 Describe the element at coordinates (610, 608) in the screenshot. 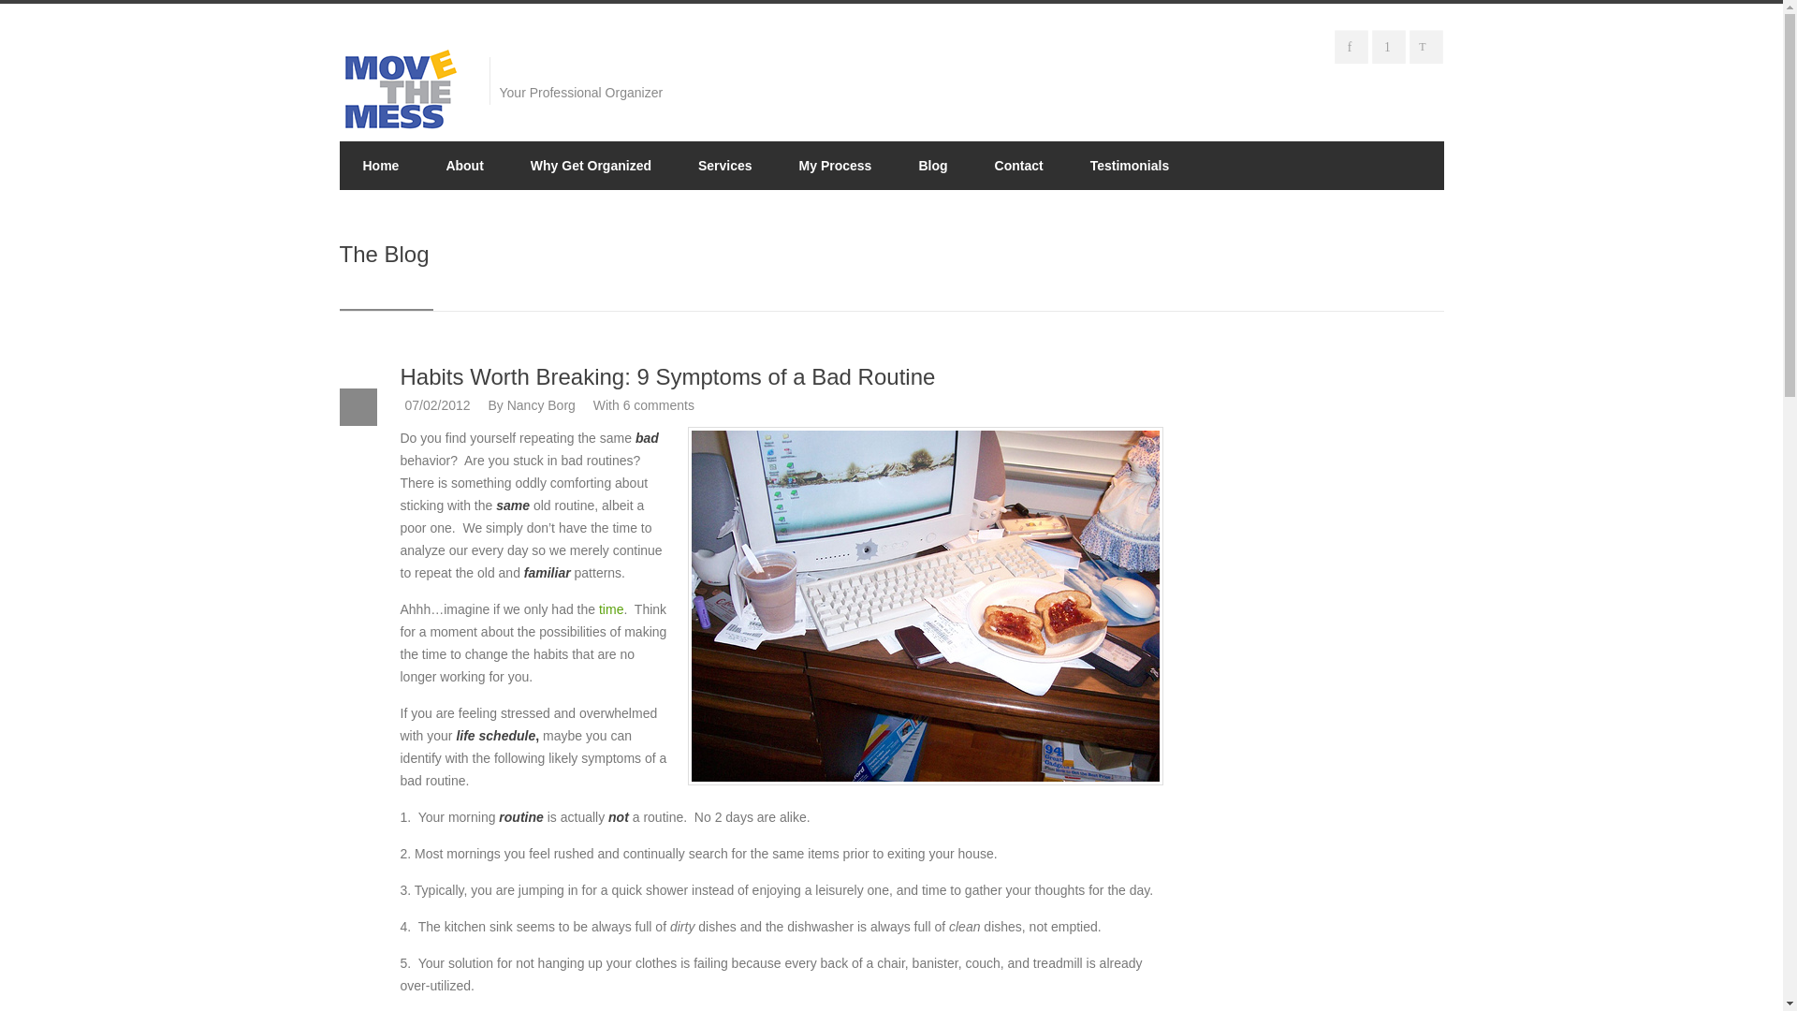

I see `time` at that location.